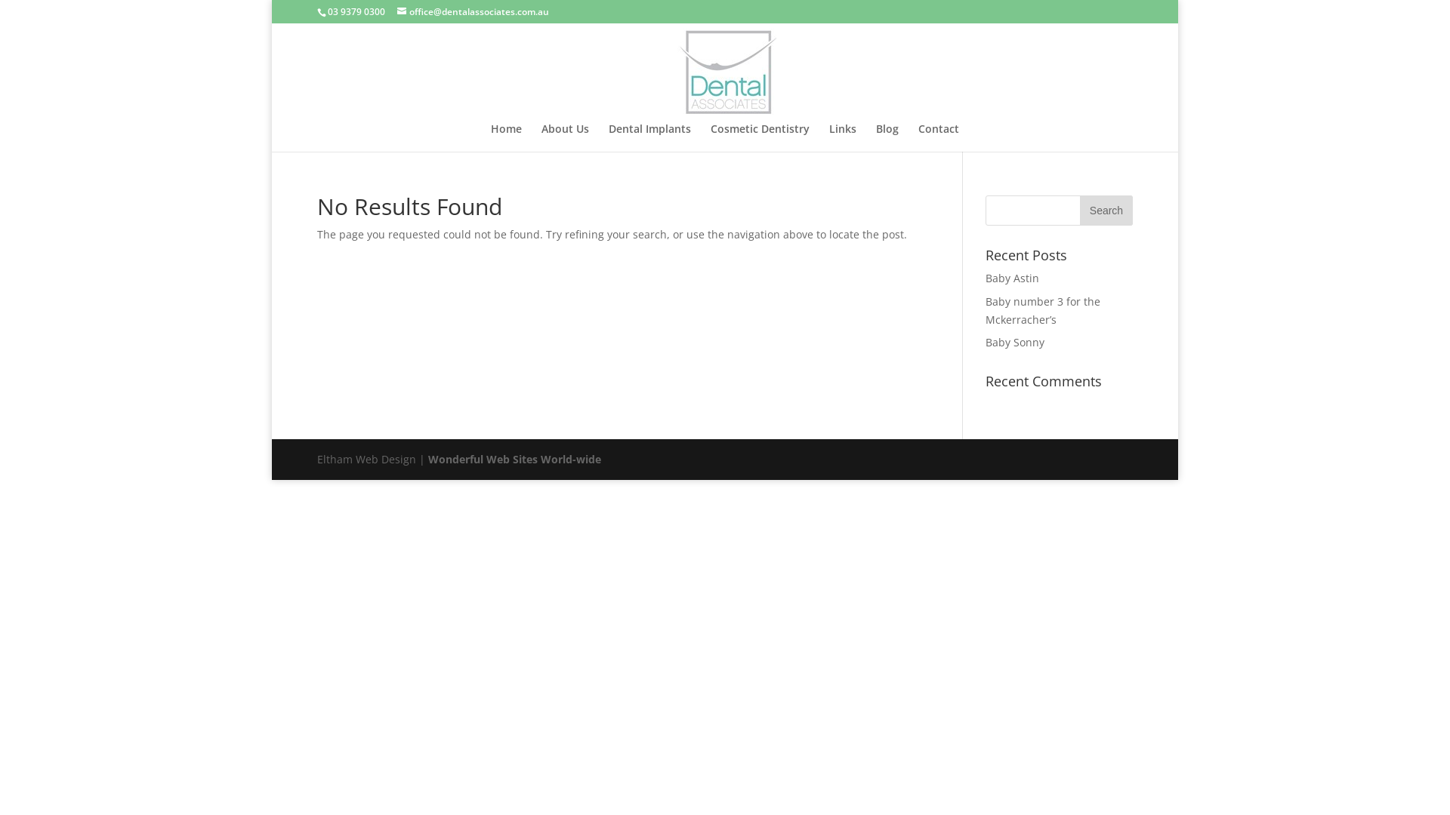 Image resolution: width=1450 pixels, height=815 pixels. I want to click on Baby Sonny, so click(1015, 343).